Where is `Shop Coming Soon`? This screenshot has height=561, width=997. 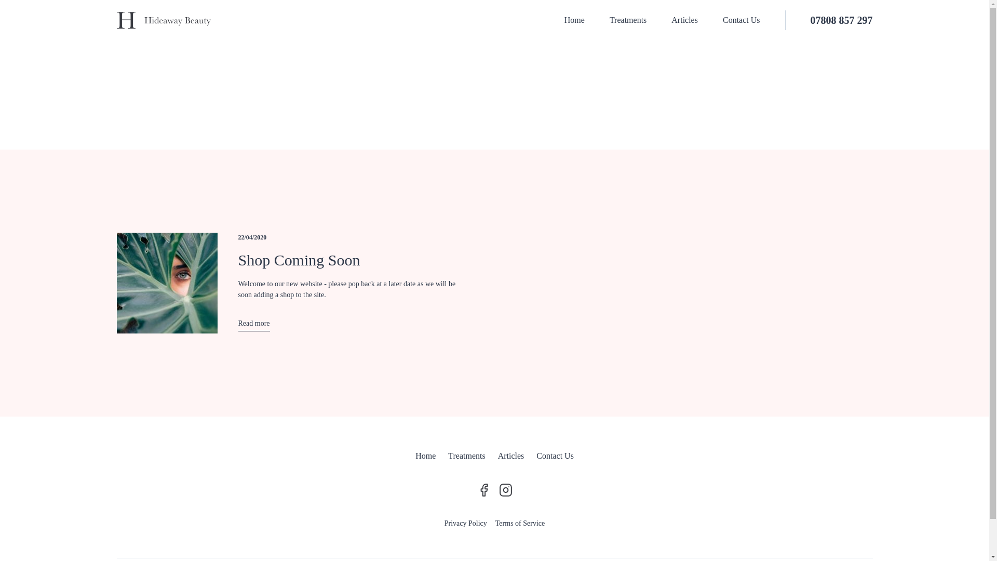 Shop Coming Soon is located at coordinates (299, 260).